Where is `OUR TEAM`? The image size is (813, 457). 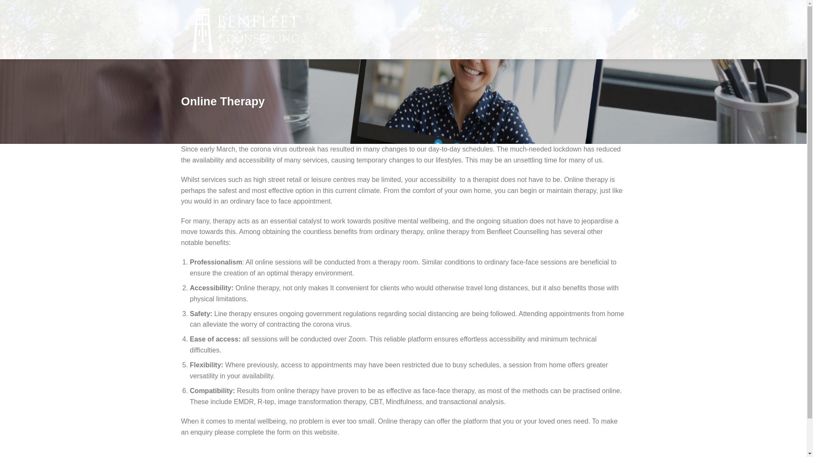 OUR TEAM is located at coordinates (438, 29).